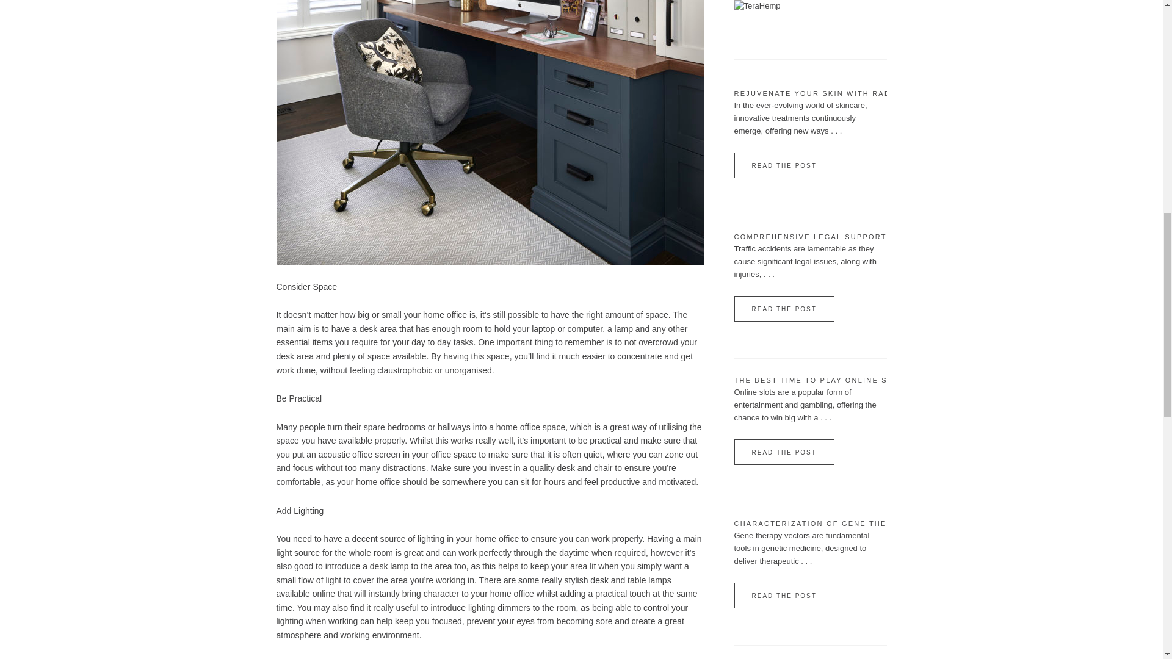 The image size is (1172, 659). Describe the element at coordinates (863, 93) in the screenshot. I see `REJUVENATE YOUR SKIN WITH RADIOFREQUENCY FACIALS` at that location.